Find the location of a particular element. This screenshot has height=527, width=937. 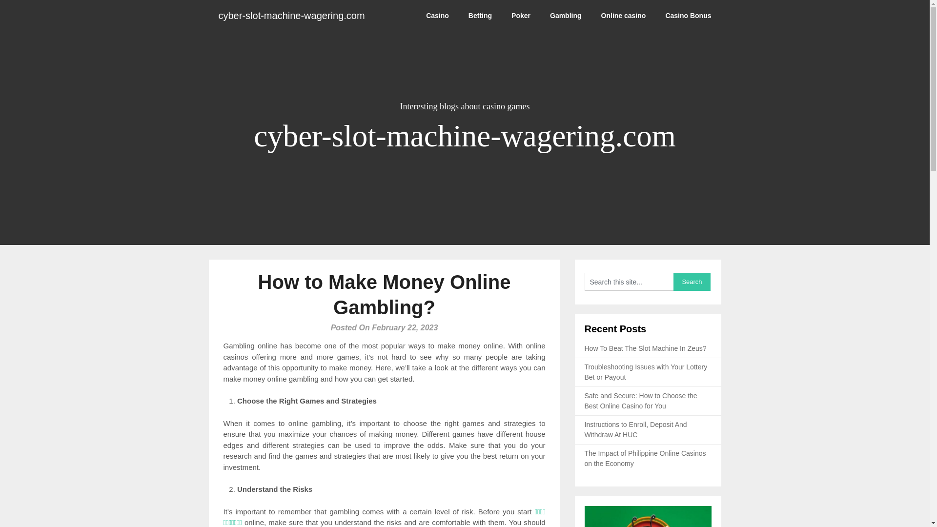

Casino is located at coordinates (437, 16).